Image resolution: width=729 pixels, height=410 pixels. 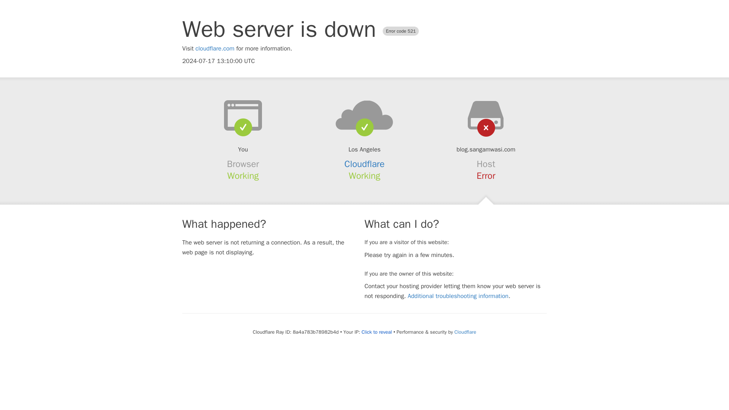 What do you see at coordinates (215, 49) in the screenshot?
I see `cloudflare.com` at bounding box center [215, 49].